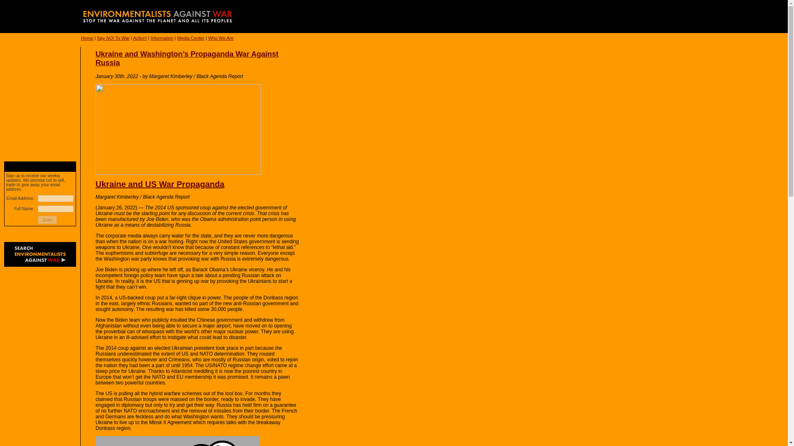 This screenshot has width=794, height=446. What do you see at coordinates (113, 38) in the screenshot?
I see `Say NO! To War` at bounding box center [113, 38].